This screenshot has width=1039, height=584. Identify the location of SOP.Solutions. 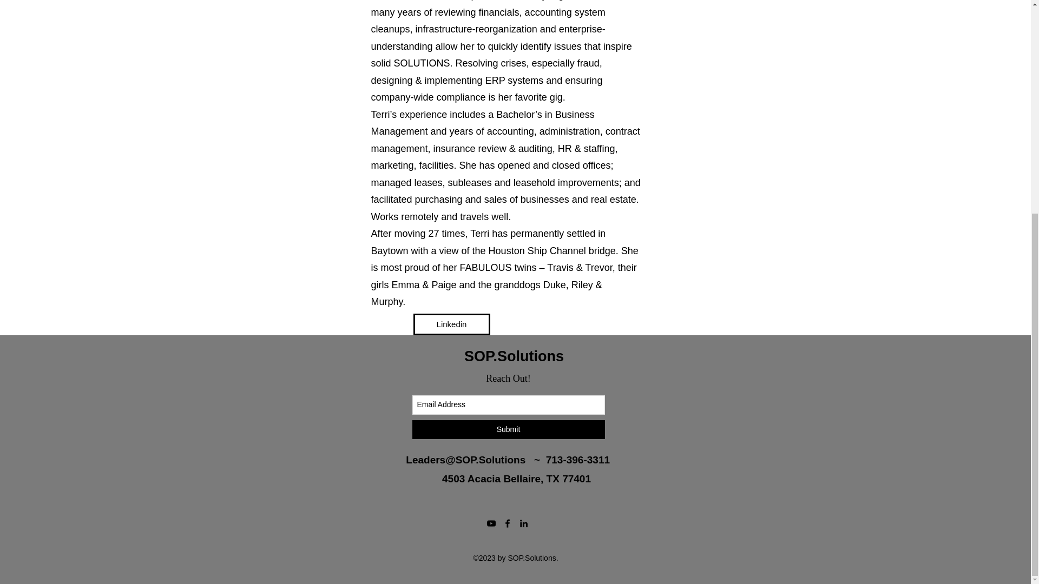
(514, 356).